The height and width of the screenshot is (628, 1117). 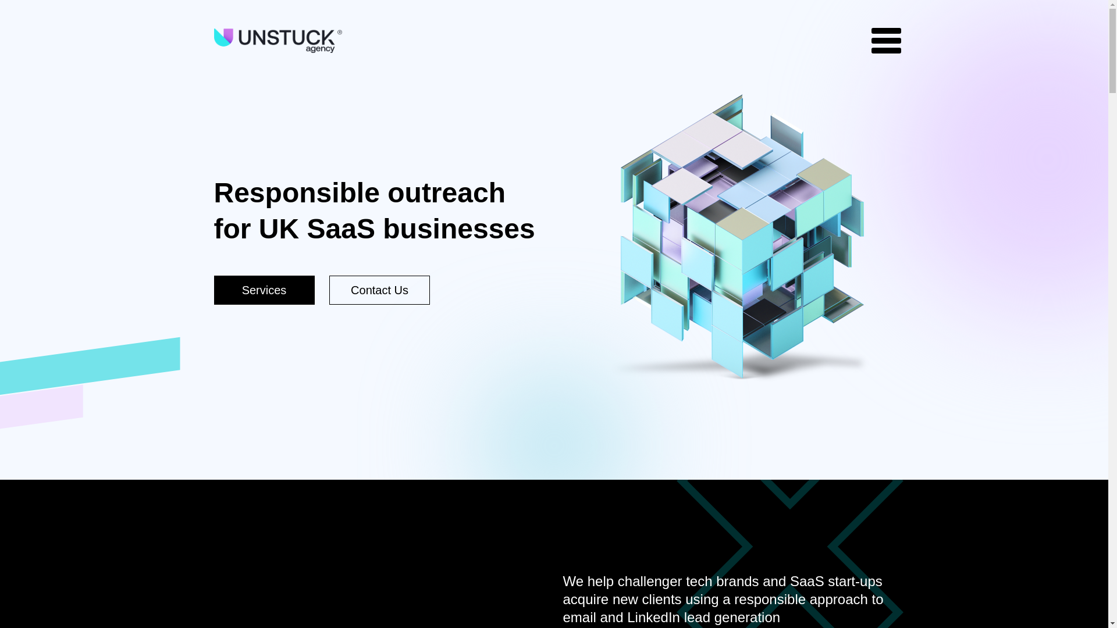 What do you see at coordinates (379, 290) in the screenshot?
I see `Contact Us` at bounding box center [379, 290].